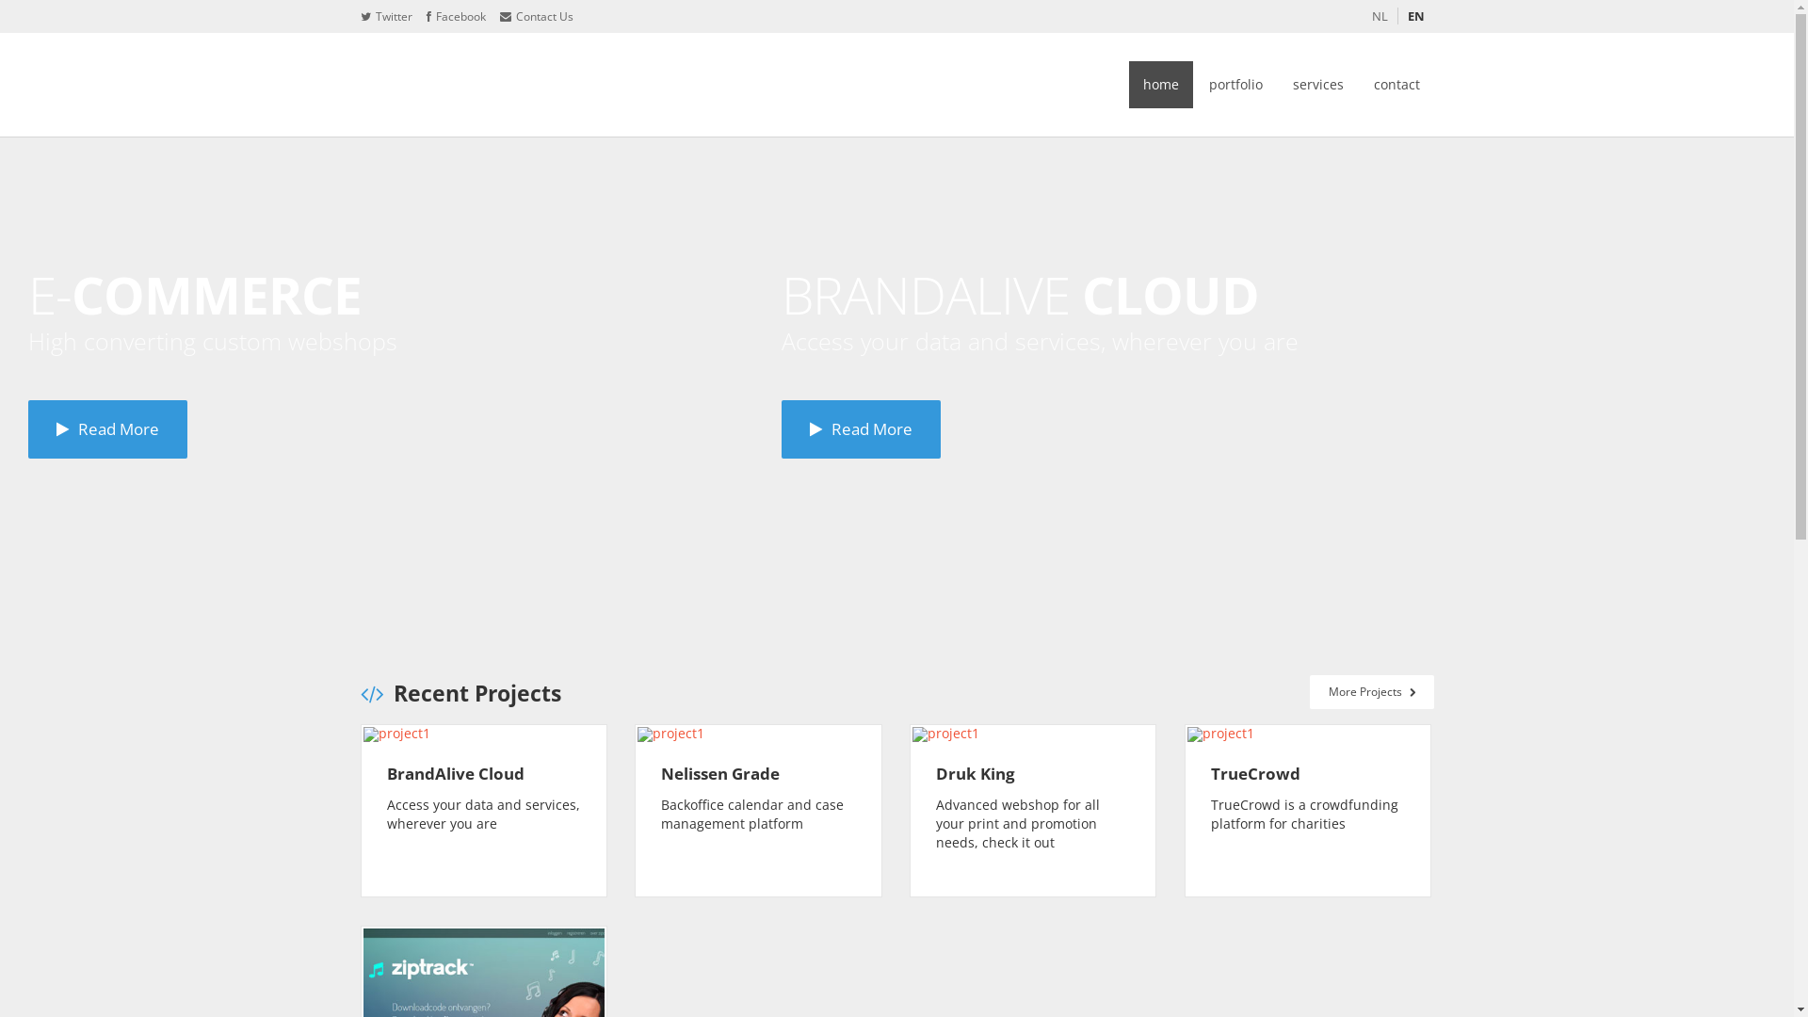 The width and height of the screenshot is (1808, 1017). Describe the element at coordinates (456, 17) in the screenshot. I see `Facebook` at that location.